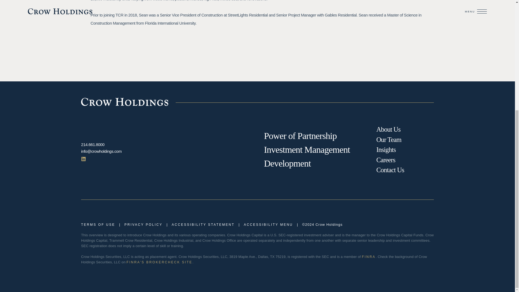 The height and width of the screenshot is (292, 519). I want to click on Development, so click(287, 163).